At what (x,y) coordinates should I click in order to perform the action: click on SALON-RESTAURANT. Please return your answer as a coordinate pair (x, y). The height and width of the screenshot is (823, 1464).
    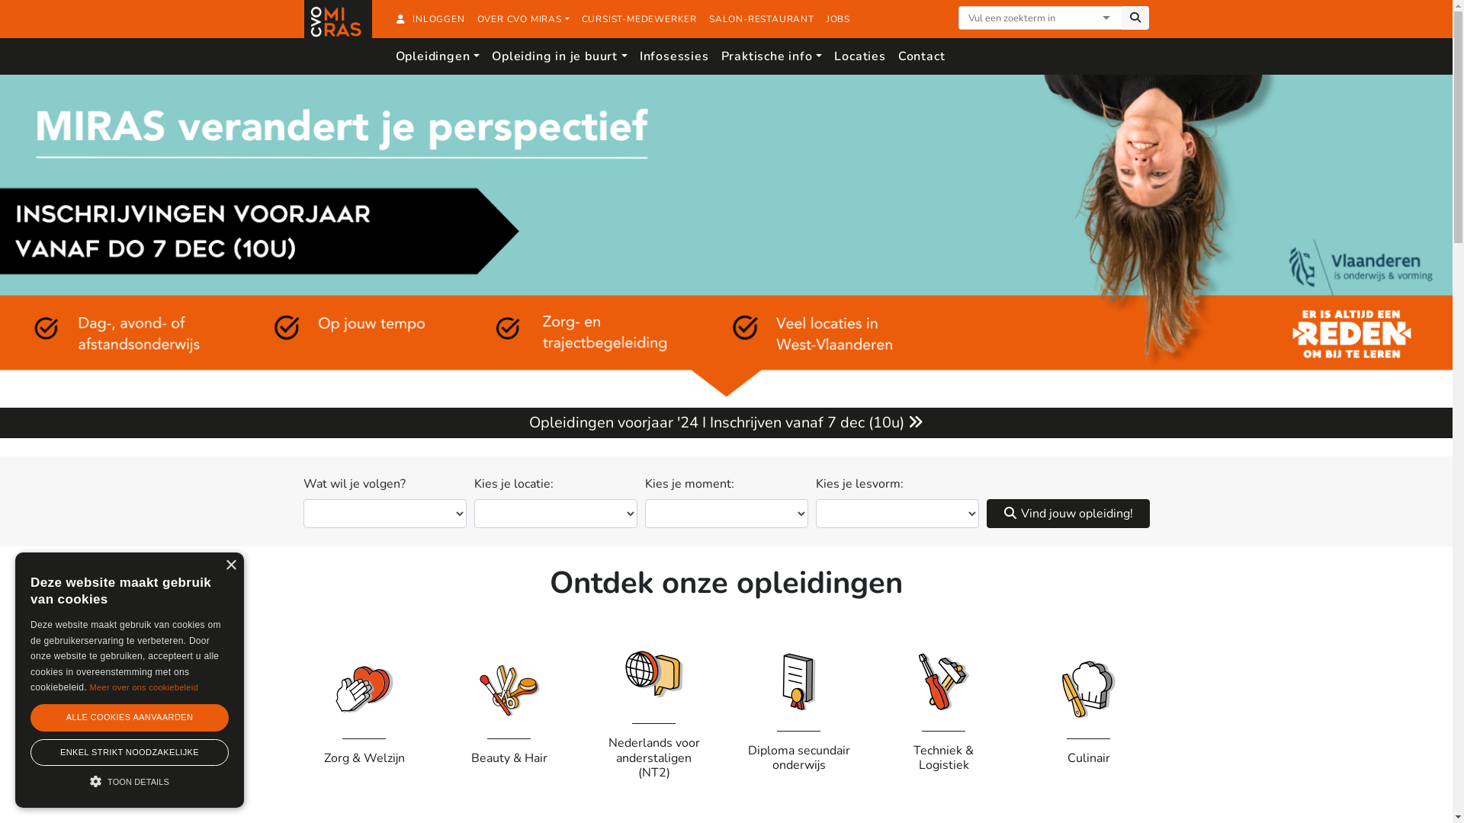
    Looking at the image, I should click on (762, 19).